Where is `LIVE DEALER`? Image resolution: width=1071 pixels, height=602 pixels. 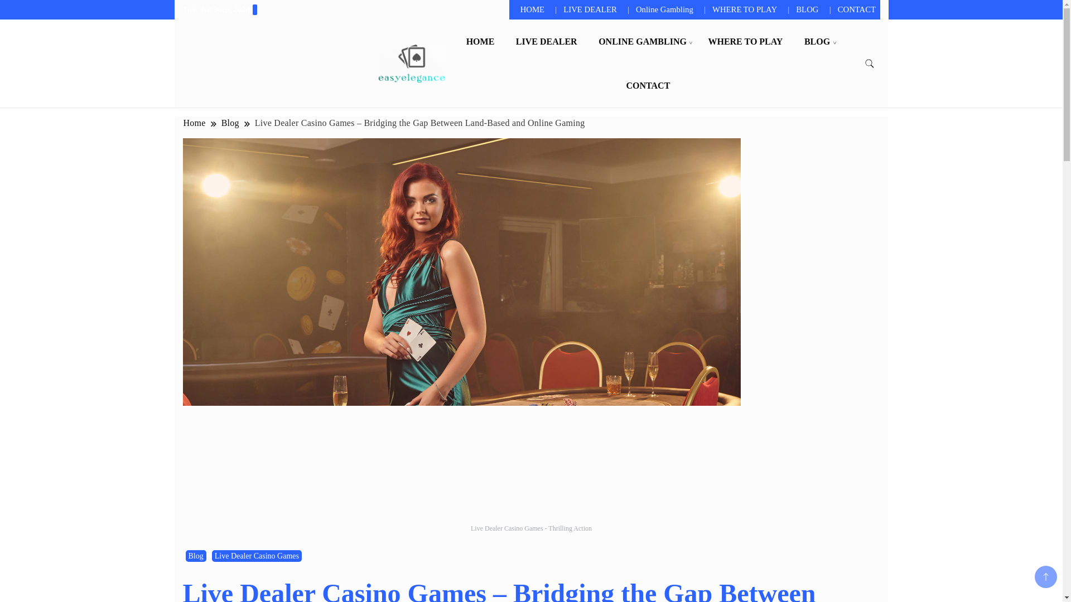 LIVE DEALER is located at coordinates (590, 9).